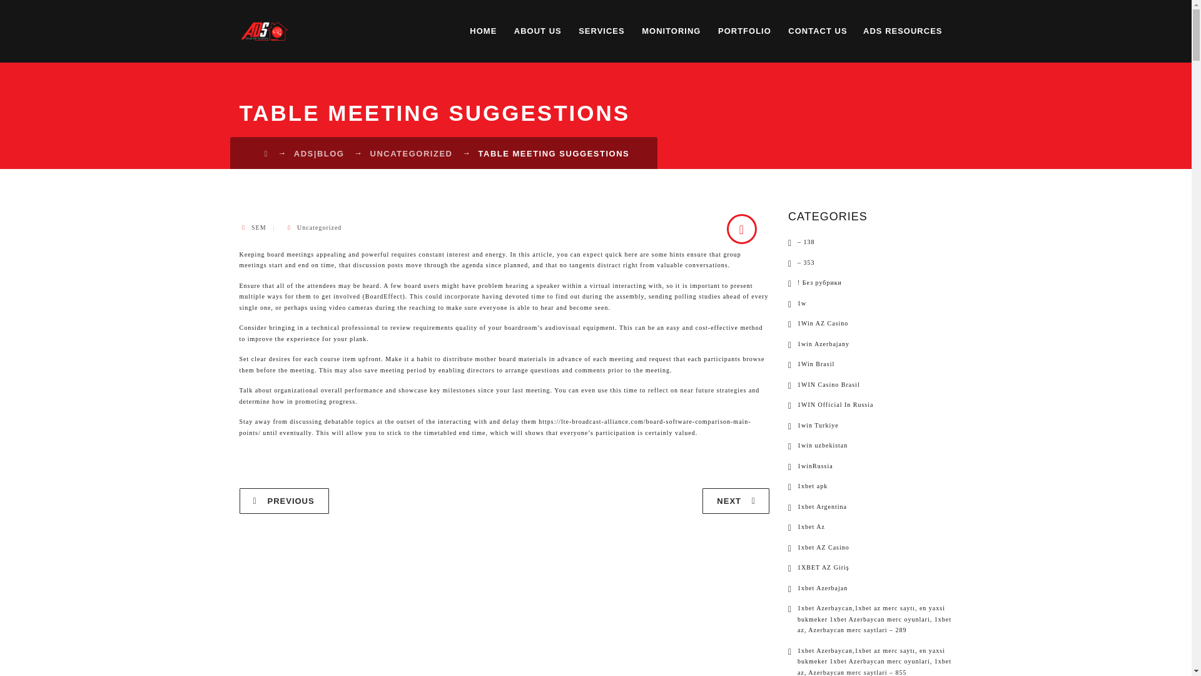 The height and width of the screenshot is (676, 1201). What do you see at coordinates (283, 501) in the screenshot?
I see `PREVIOUS` at bounding box center [283, 501].